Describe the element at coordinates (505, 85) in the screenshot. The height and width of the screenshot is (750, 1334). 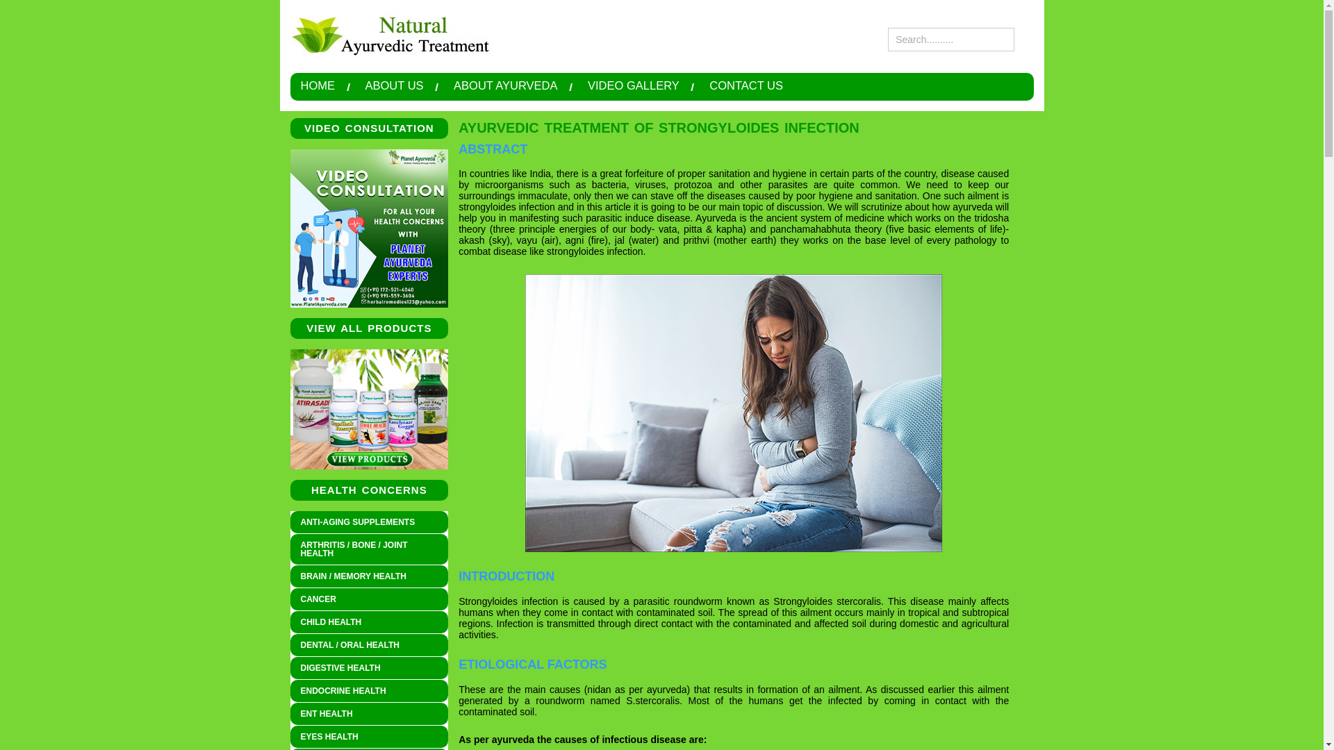
I see `ABOUT AYURVEDA` at that location.